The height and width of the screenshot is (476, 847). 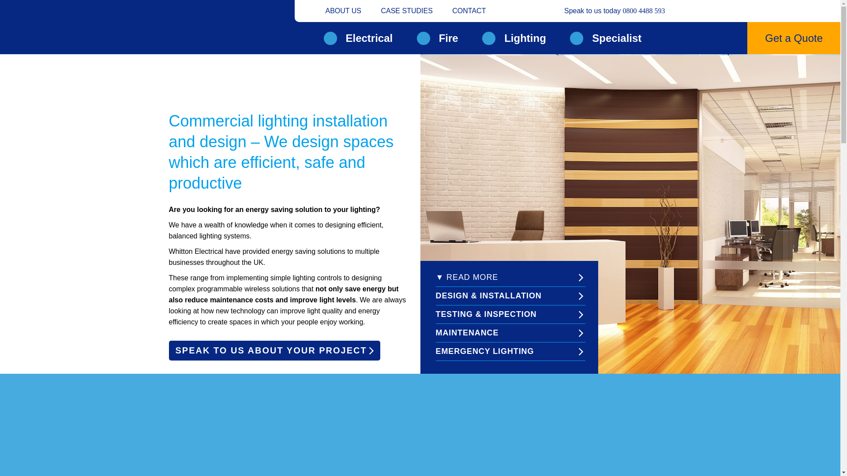 I want to click on Case Studies, so click(x=406, y=11).